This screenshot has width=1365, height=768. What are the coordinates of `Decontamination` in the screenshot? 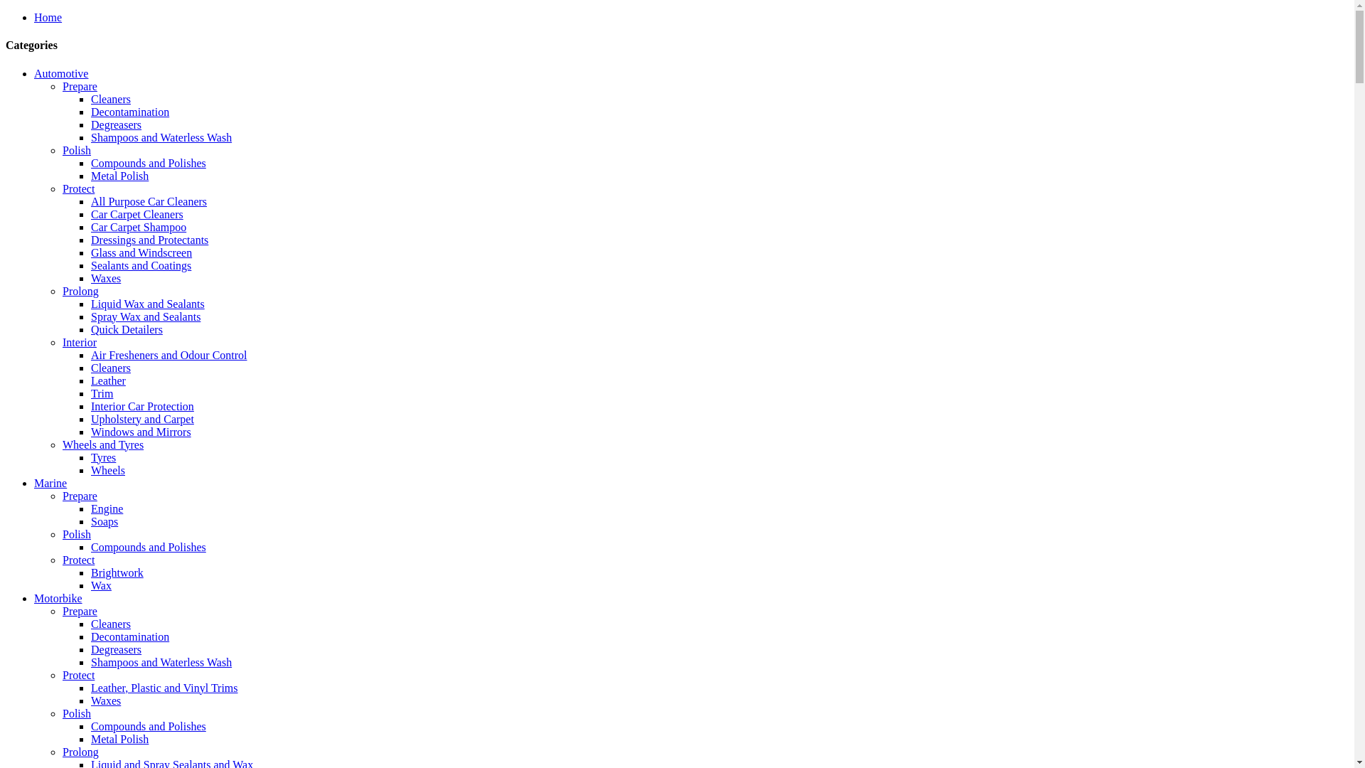 It's located at (130, 112).